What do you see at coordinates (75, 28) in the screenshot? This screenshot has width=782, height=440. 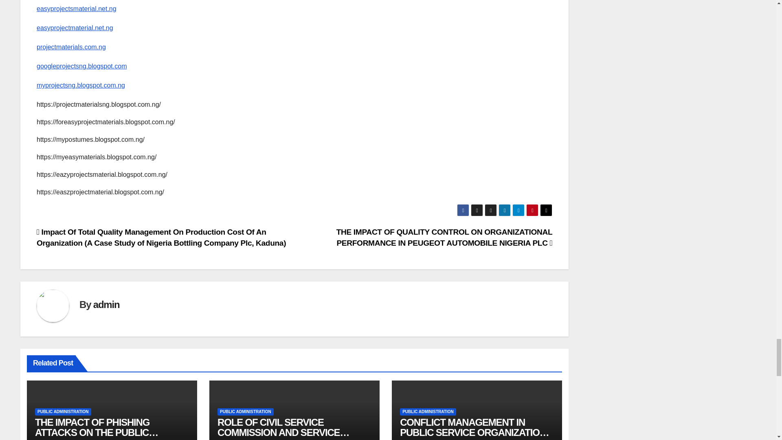 I see `easyprojectmaterial.net.ng` at bounding box center [75, 28].